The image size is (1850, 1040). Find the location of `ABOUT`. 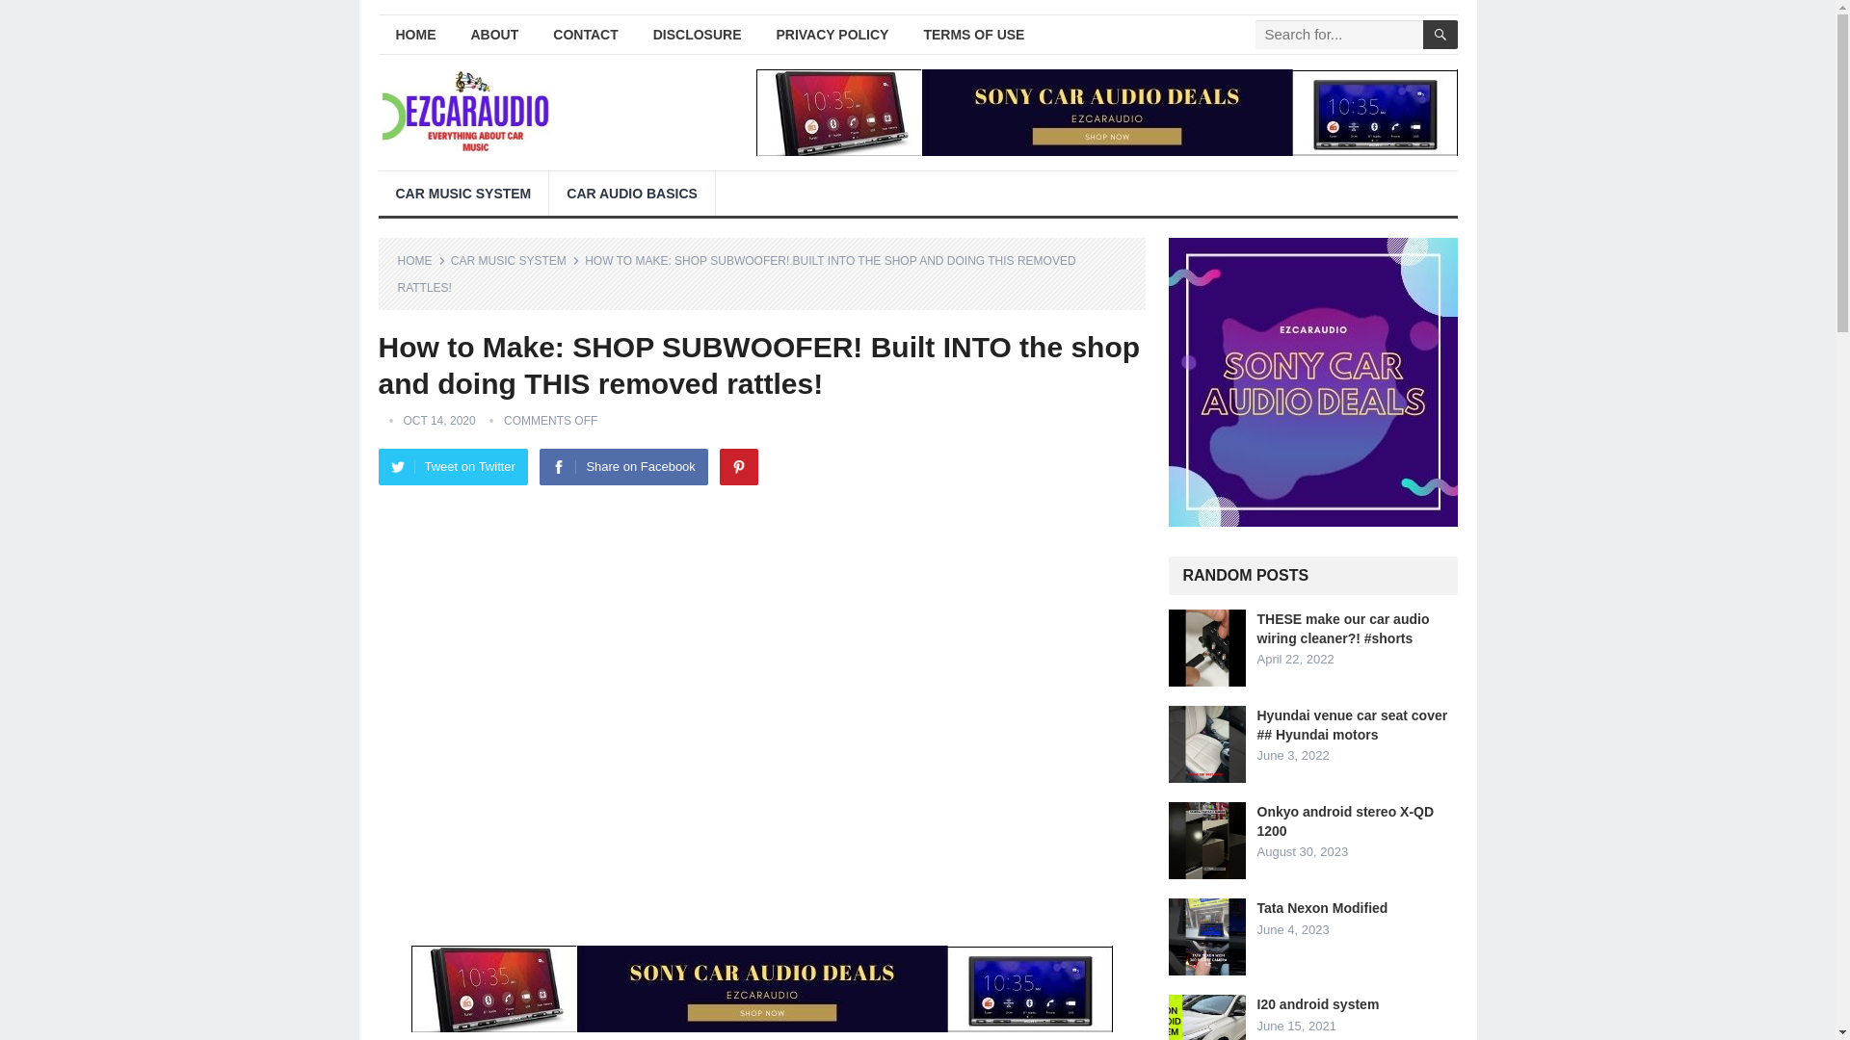

ABOUT is located at coordinates (494, 35).